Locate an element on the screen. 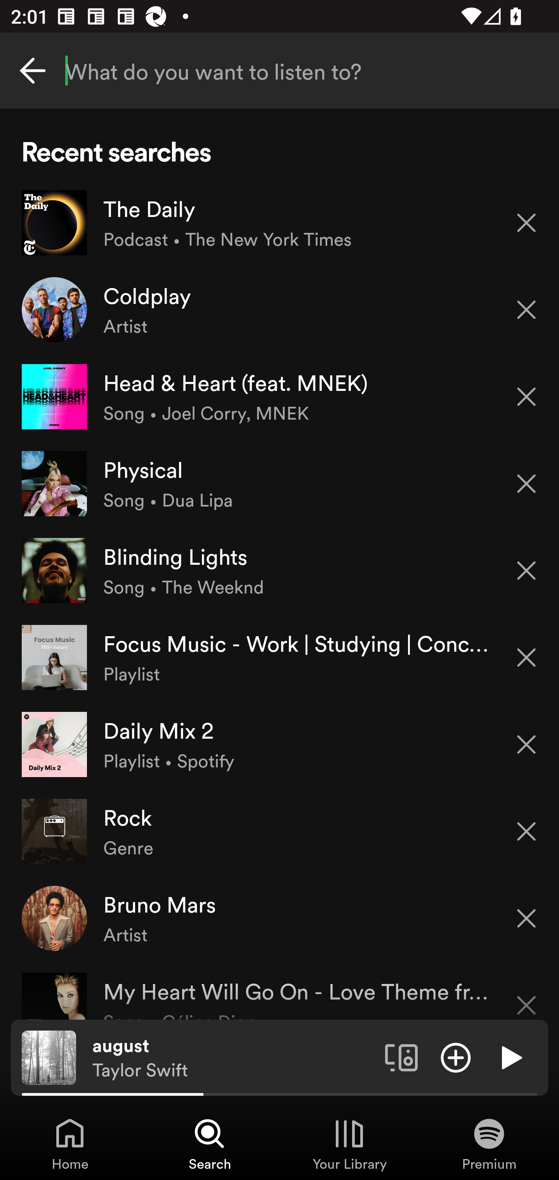 The width and height of the screenshot is (559, 1180). Blinding Lights Song • The Weeknd Remove is located at coordinates (279, 570).